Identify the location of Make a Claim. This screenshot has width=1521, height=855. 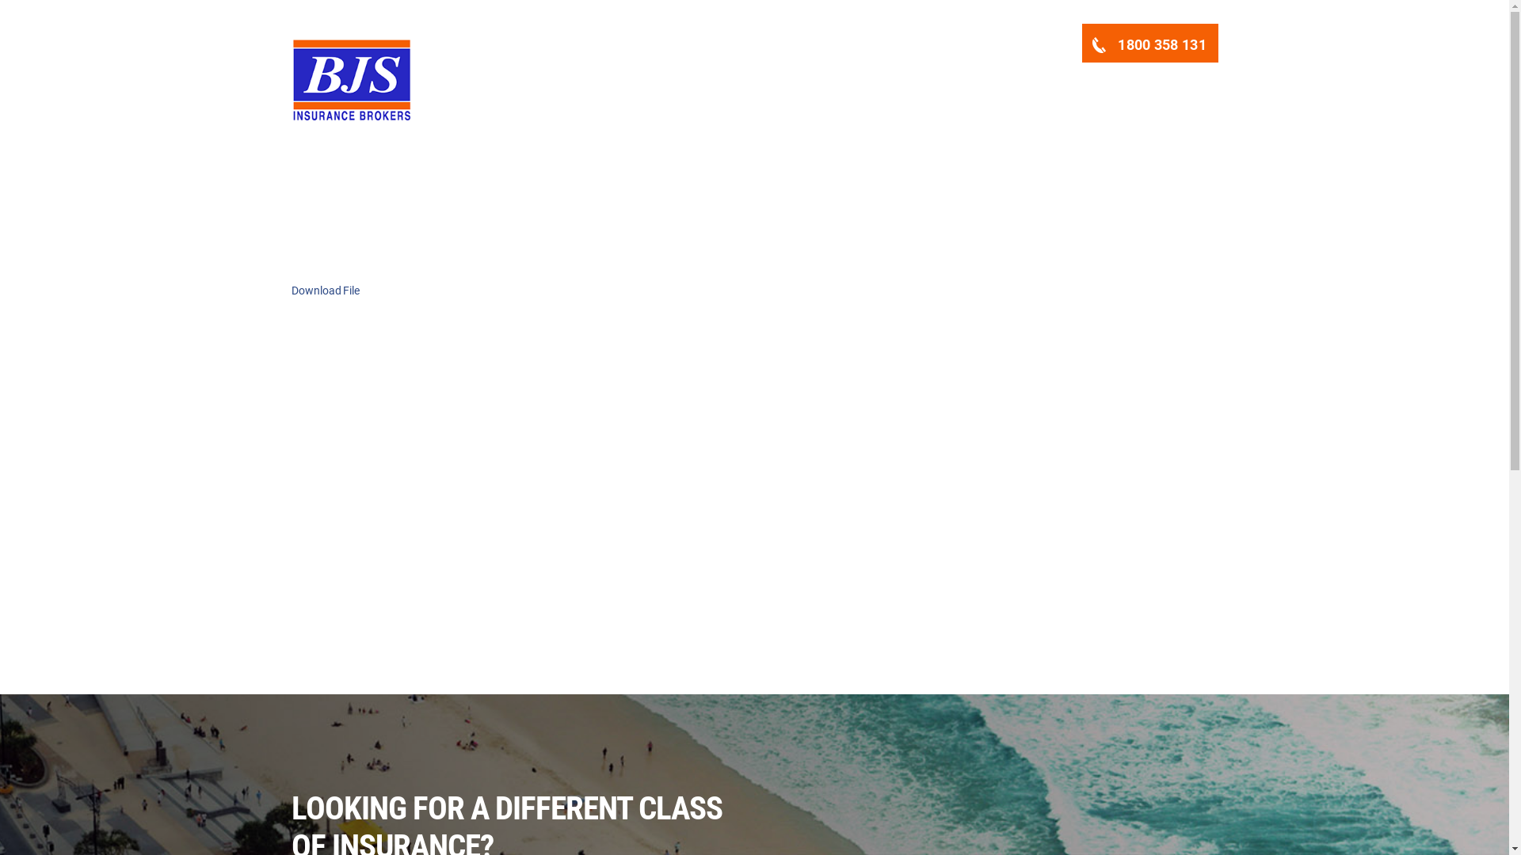
(864, 93).